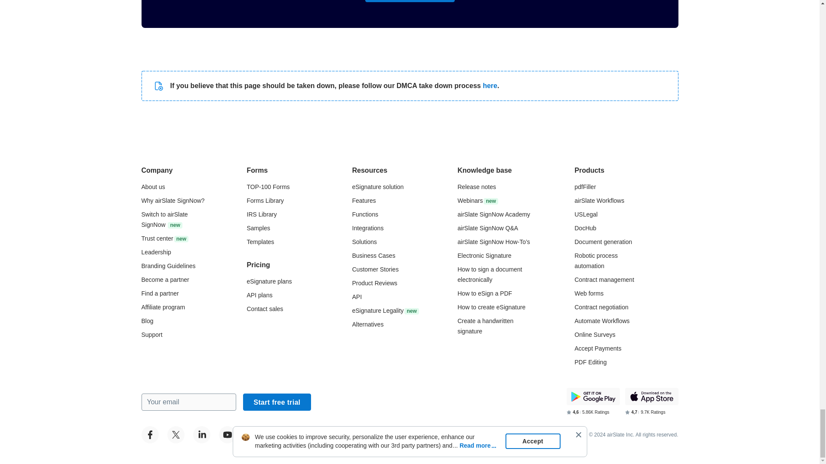  Describe the element at coordinates (268, 186) in the screenshot. I see `Go to the top 100 forms page` at that location.